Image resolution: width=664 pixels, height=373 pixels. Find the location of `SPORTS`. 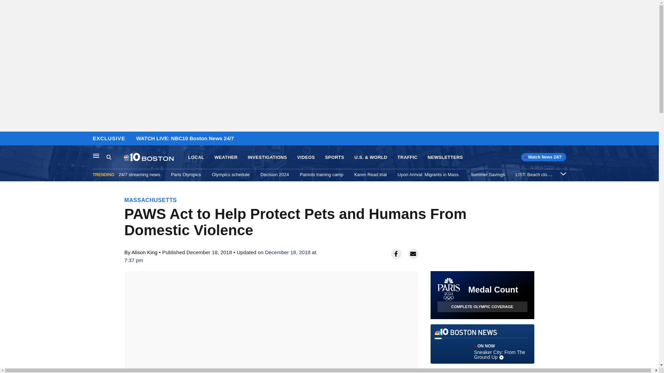

SPORTS is located at coordinates (334, 157).